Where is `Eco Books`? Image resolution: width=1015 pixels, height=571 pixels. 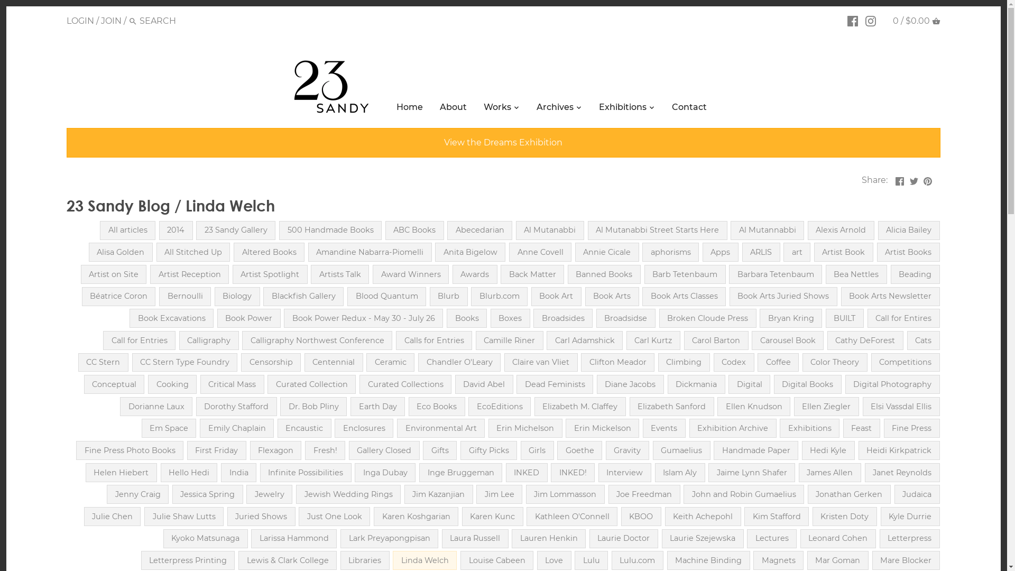 Eco Books is located at coordinates (437, 407).